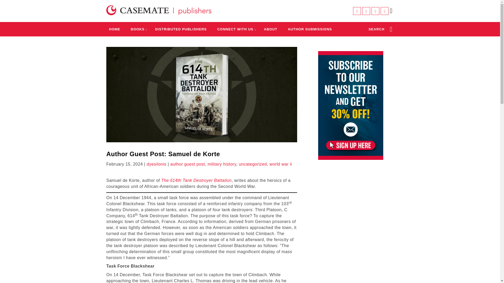  What do you see at coordinates (384, 11) in the screenshot?
I see `Follow us on LinkedIn` at bounding box center [384, 11].